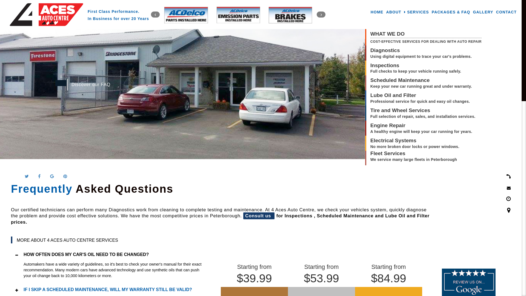 The width and height of the screenshot is (526, 296). Describe the element at coordinates (423, 111) in the screenshot. I see `Tire and Wheel Services` at that location.